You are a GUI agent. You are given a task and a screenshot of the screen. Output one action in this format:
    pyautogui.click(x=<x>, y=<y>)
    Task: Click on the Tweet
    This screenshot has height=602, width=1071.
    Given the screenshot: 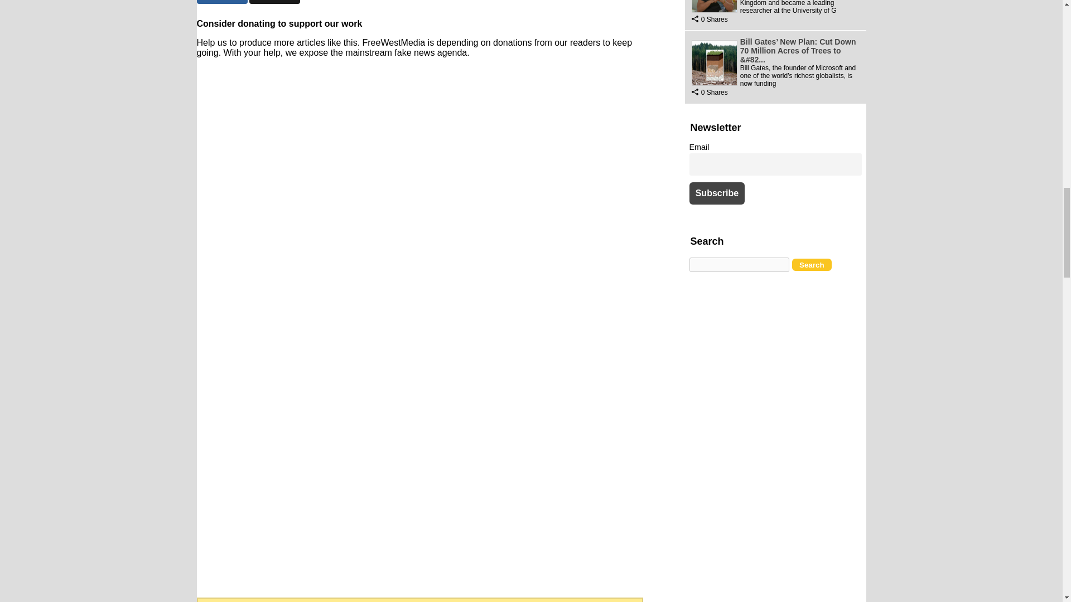 What is the action you would take?
    pyautogui.click(x=274, y=2)
    